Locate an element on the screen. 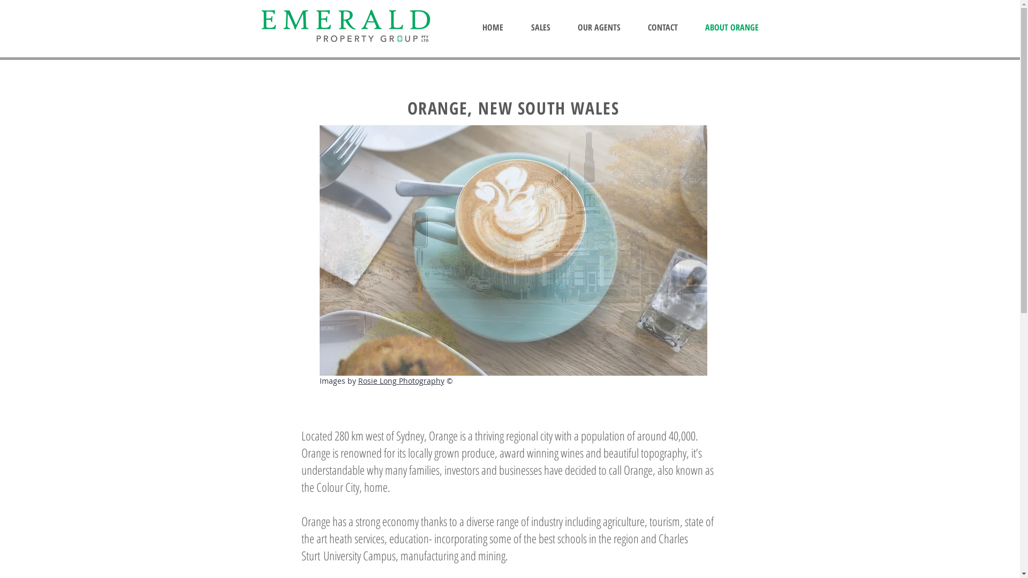  HOME is located at coordinates (492, 27).